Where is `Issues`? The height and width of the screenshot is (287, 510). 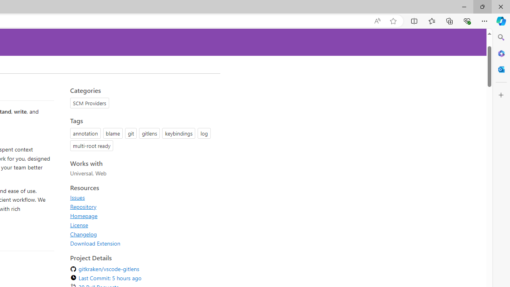
Issues is located at coordinates (143, 197).